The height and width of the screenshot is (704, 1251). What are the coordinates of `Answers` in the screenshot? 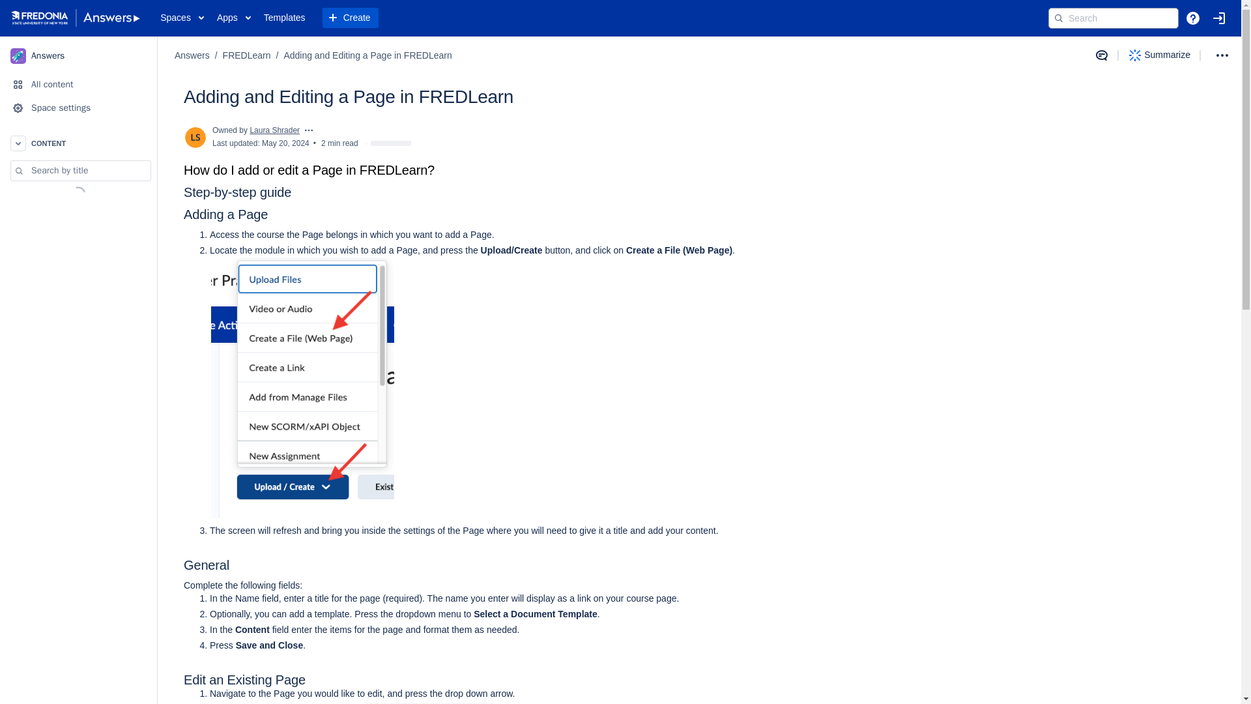 It's located at (78, 55).